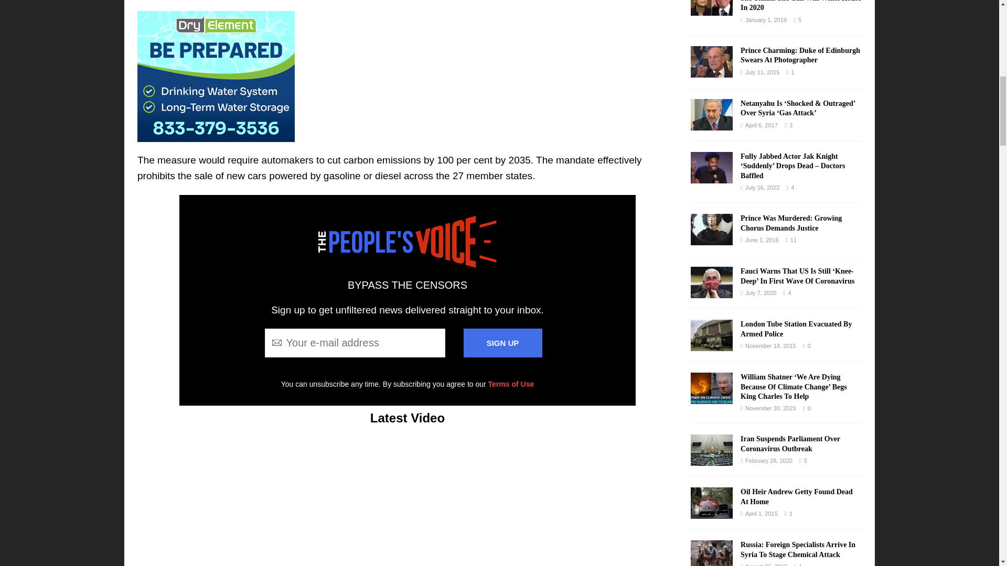 This screenshot has width=1007, height=566. What do you see at coordinates (502, 343) in the screenshot?
I see `SIGN UP` at bounding box center [502, 343].